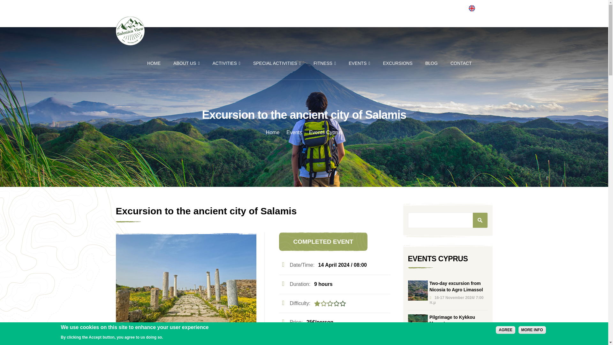 The width and height of the screenshot is (613, 345). Describe the element at coordinates (283, 341) in the screenshot. I see `Team Building ` at that location.